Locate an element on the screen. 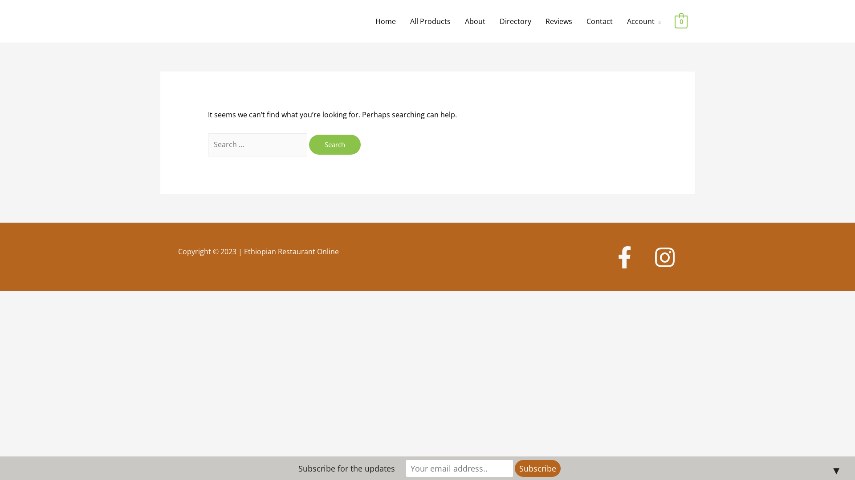 This screenshot has width=855, height=480. Directory is located at coordinates (516, 21).